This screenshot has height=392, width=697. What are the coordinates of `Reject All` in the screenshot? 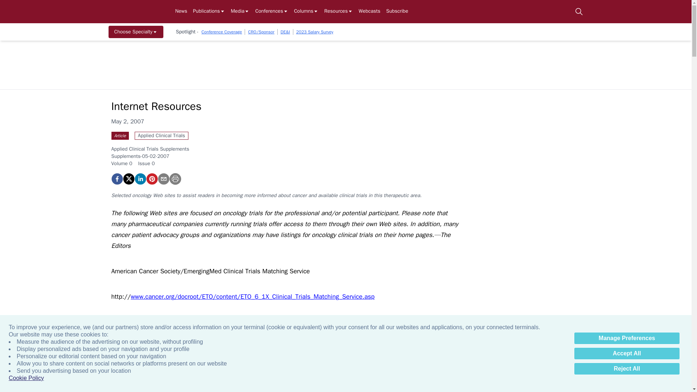 It's located at (627, 369).